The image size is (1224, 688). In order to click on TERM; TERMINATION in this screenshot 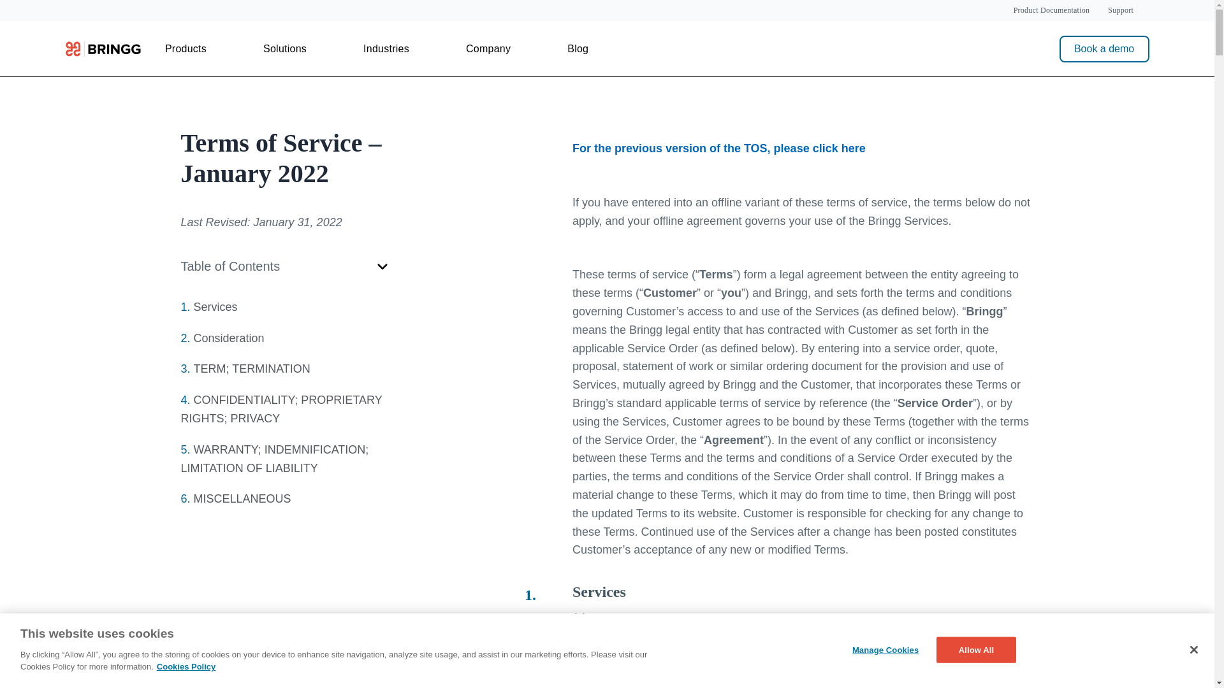, I will do `click(252, 368)`.